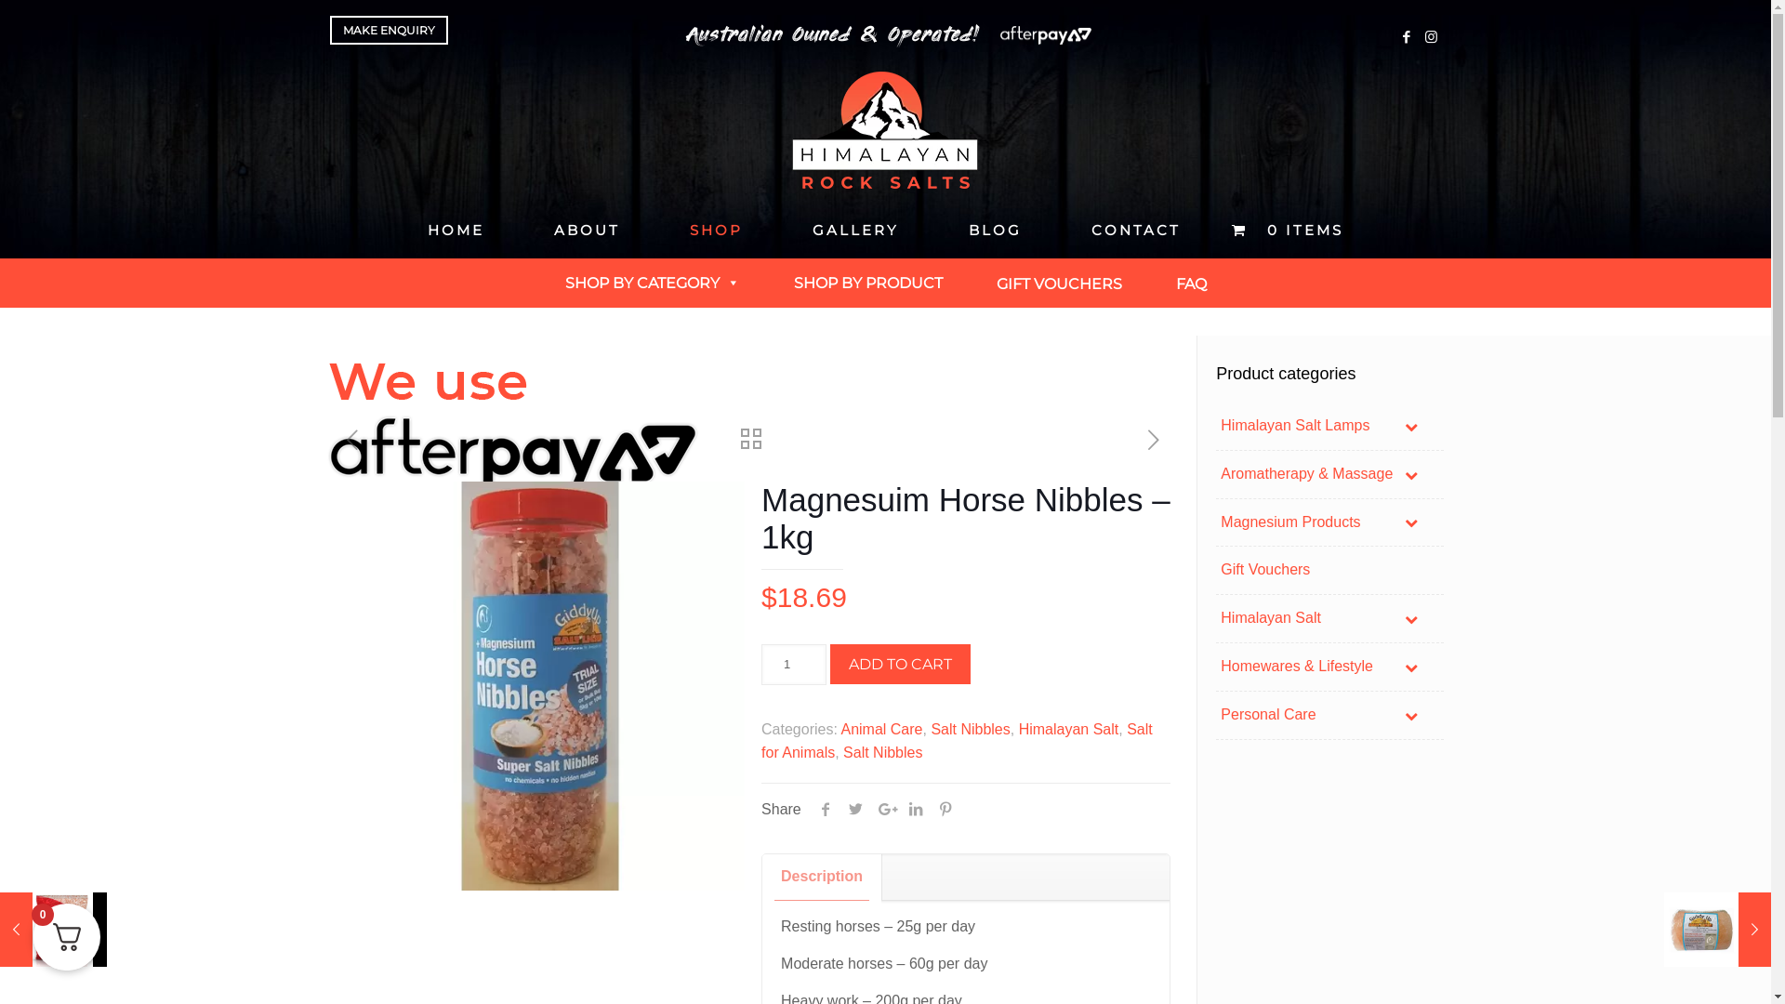  I want to click on HOME, so click(456, 231).